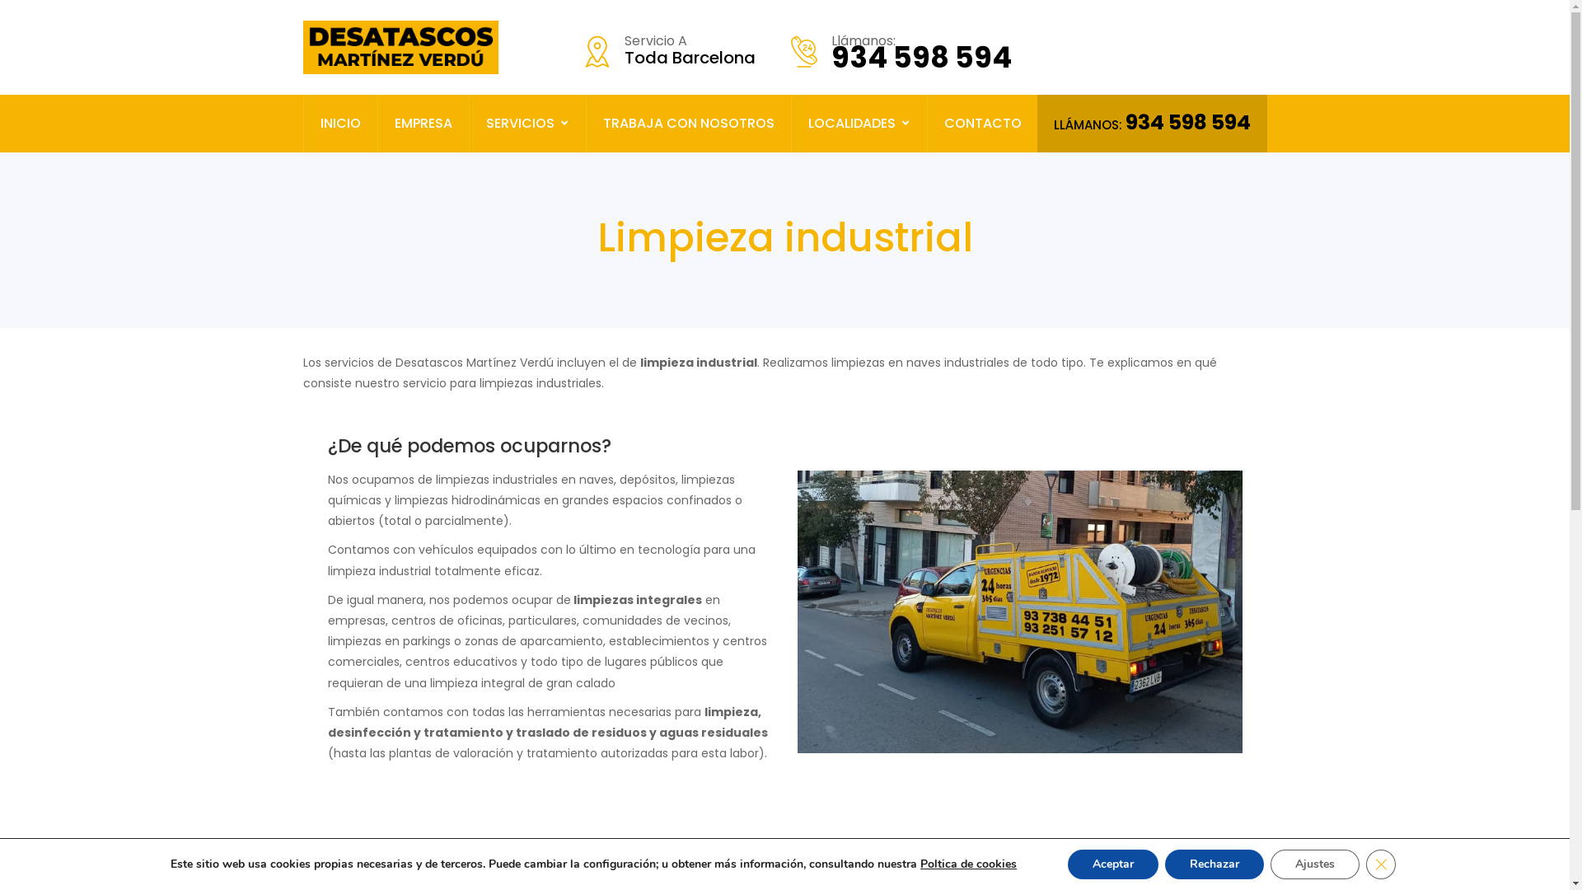  What do you see at coordinates (339, 124) in the screenshot?
I see `INICIO` at bounding box center [339, 124].